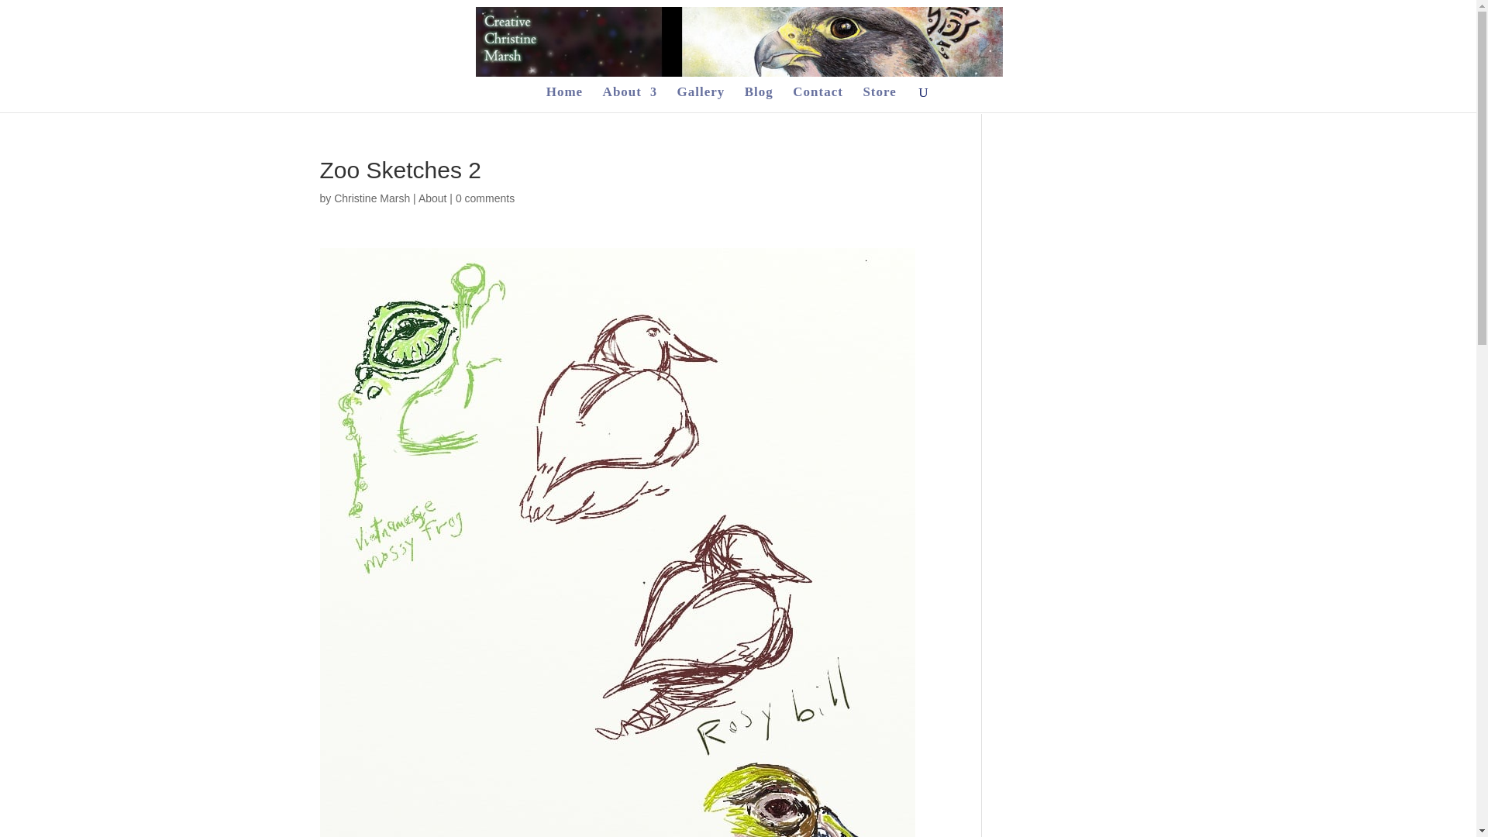  I want to click on About, so click(432, 198).